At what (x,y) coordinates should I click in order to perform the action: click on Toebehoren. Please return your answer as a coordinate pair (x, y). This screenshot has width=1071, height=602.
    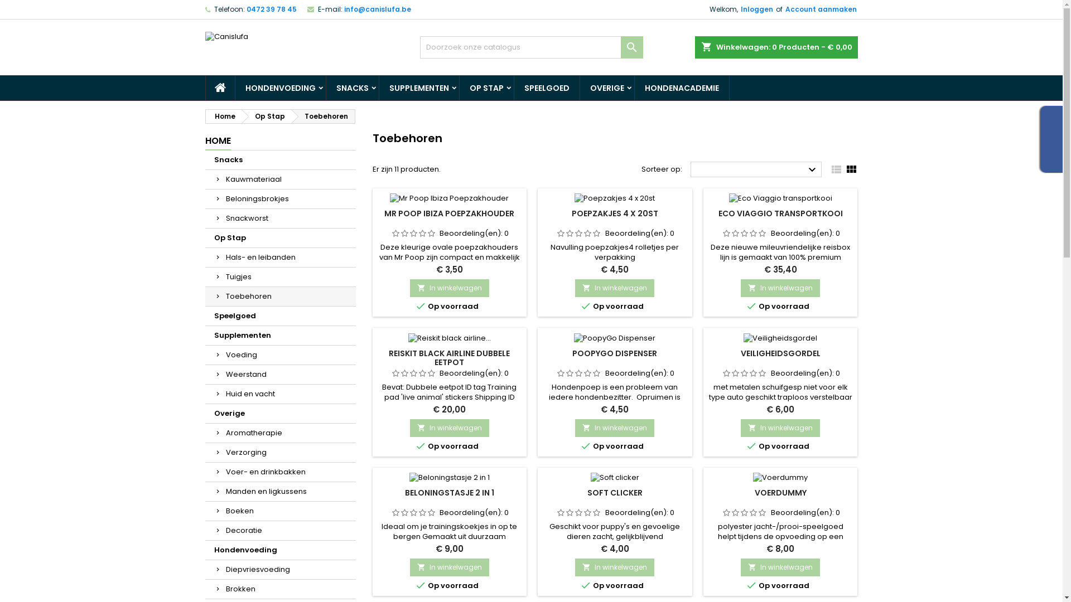
    Looking at the image, I should click on (281, 297).